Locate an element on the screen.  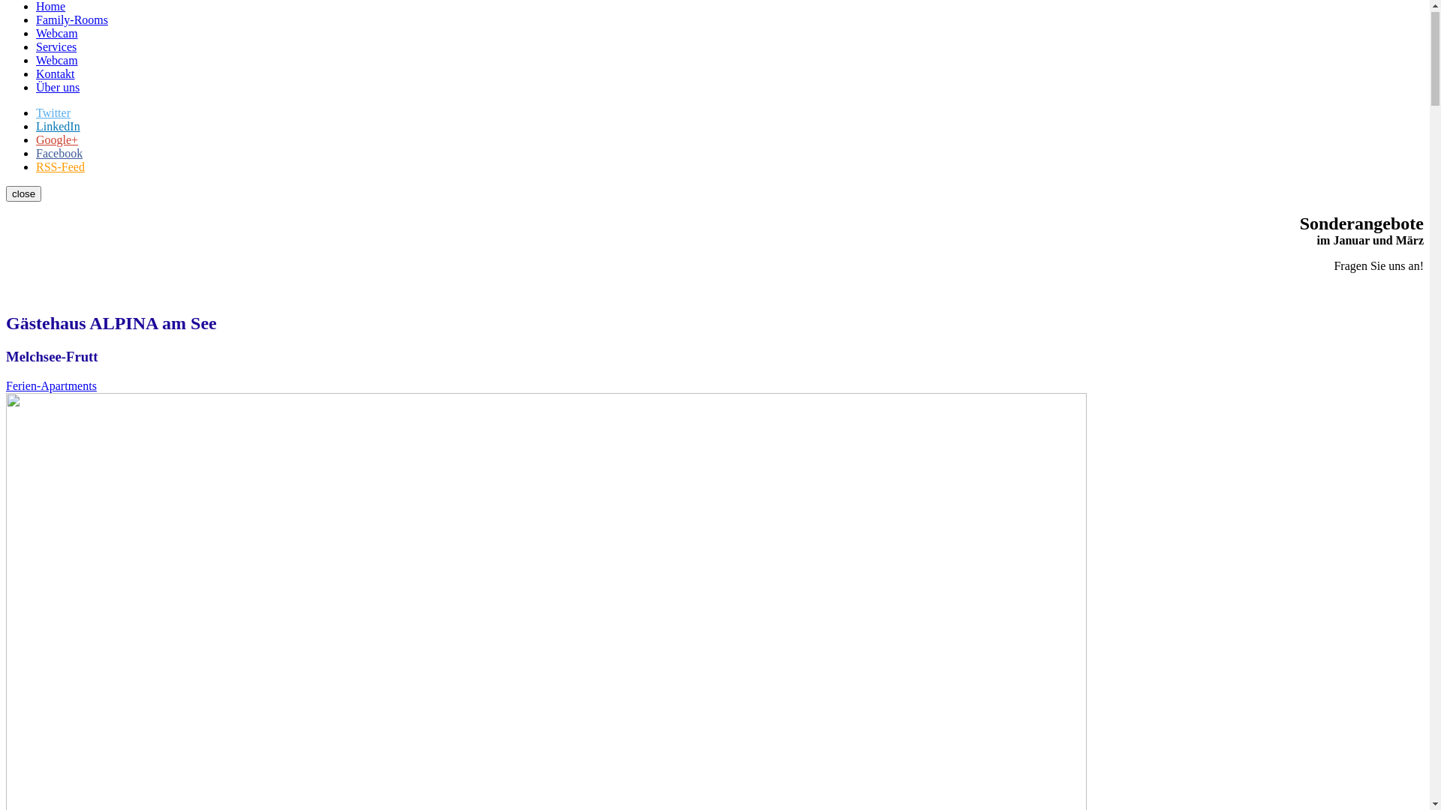
Kontakt is located at coordinates (56, 85).